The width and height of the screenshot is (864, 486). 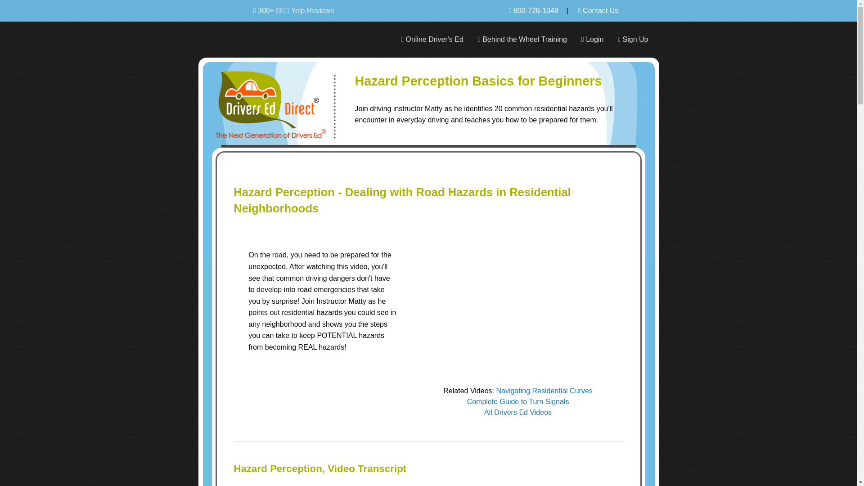 What do you see at coordinates (281, 100) in the screenshot?
I see `Official Drivers Ed Direct Website` at bounding box center [281, 100].